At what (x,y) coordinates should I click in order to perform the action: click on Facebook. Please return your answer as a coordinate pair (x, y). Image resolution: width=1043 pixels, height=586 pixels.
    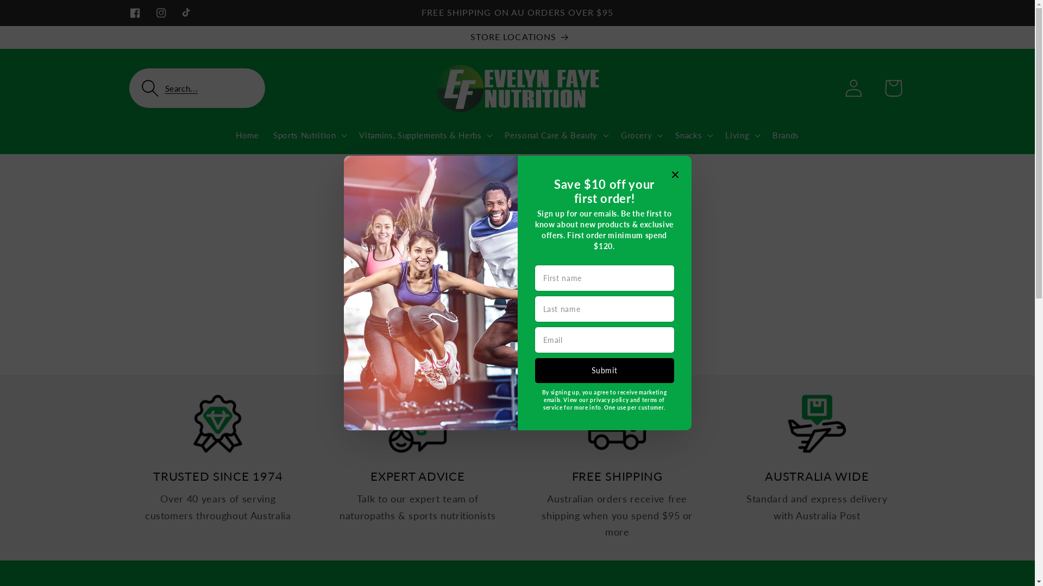
    Looking at the image, I should click on (135, 13).